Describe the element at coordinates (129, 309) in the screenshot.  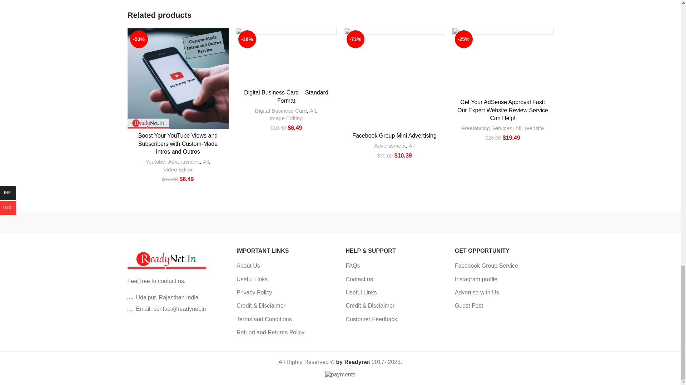
I see `wd-envelope-dark` at that location.